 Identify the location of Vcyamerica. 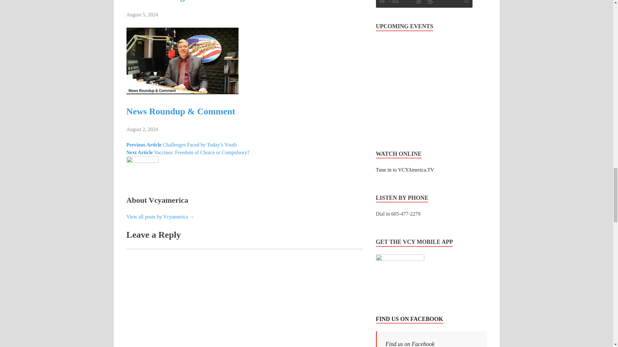
(160, 217).